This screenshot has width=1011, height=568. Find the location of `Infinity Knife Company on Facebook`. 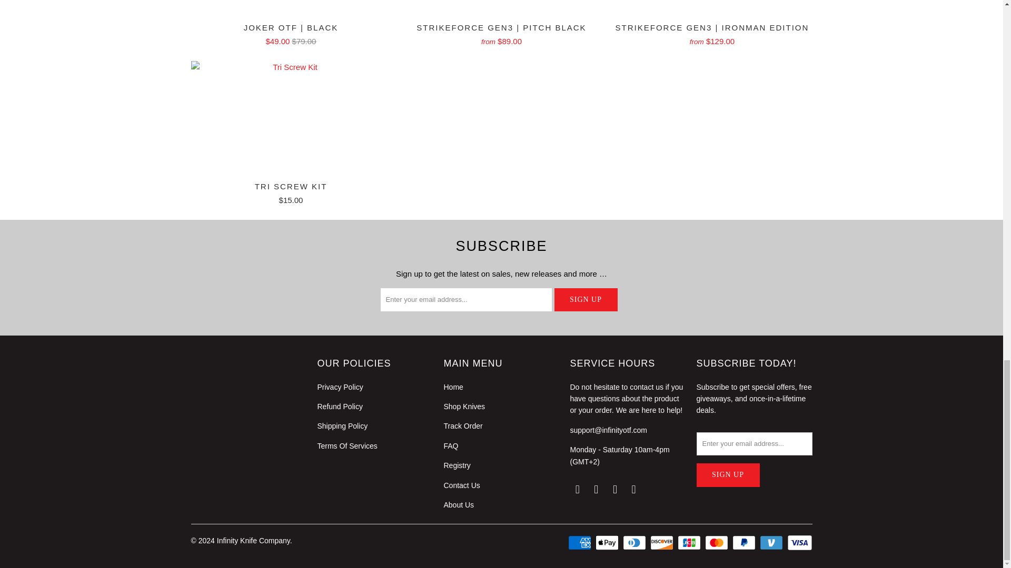

Infinity Knife Company on Facebook is located at coordinates (596, 489).